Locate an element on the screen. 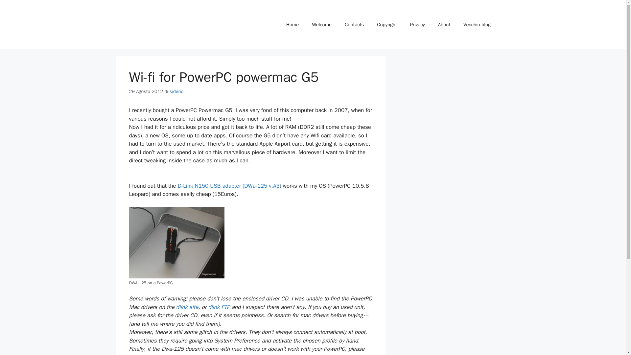  Copyright is located at coordinates (387, 24).